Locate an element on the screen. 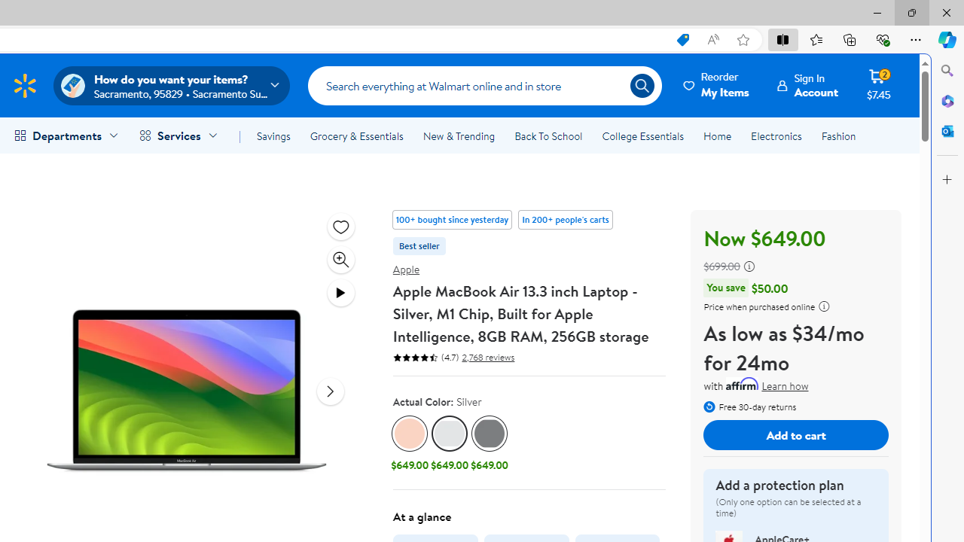  Apple is located at coordinates (406, 269).